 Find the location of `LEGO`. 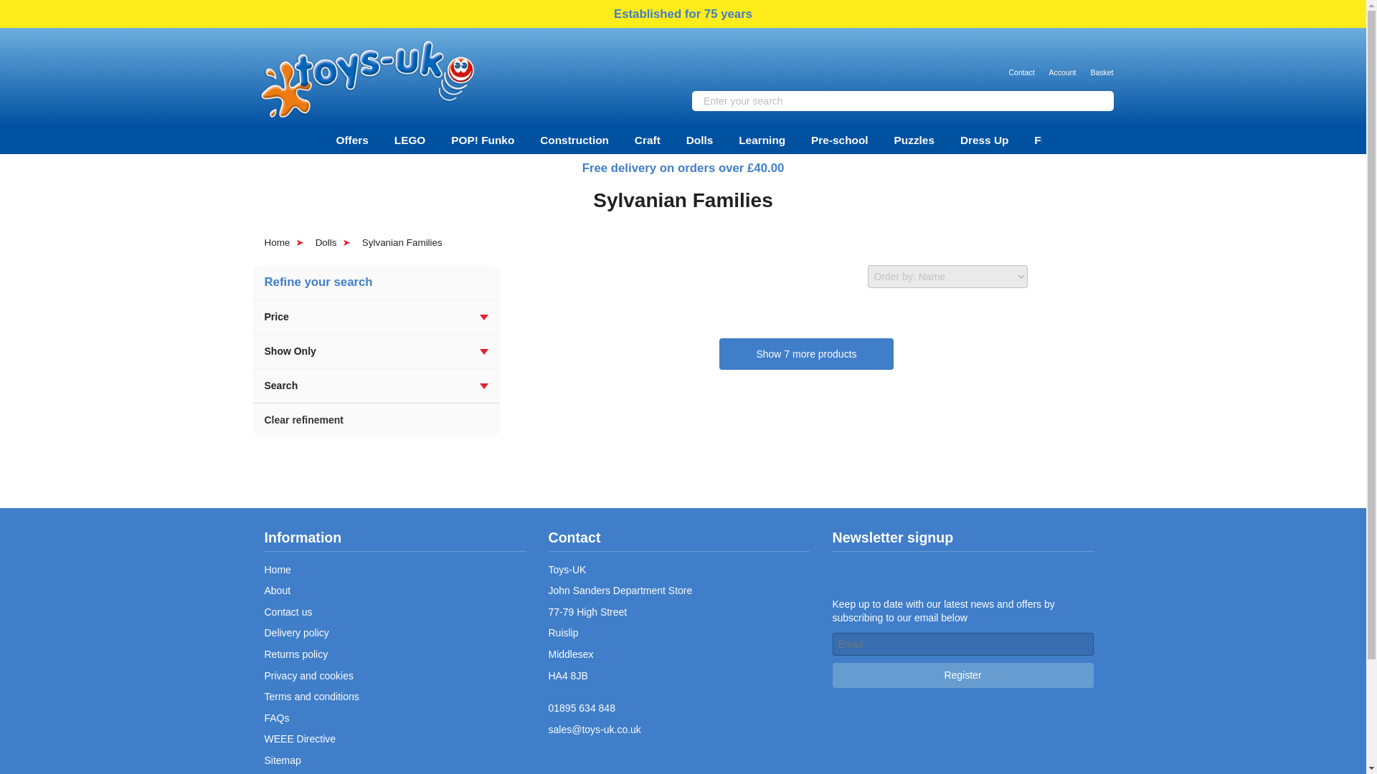

LEGO is located at coordinates (410, 140).